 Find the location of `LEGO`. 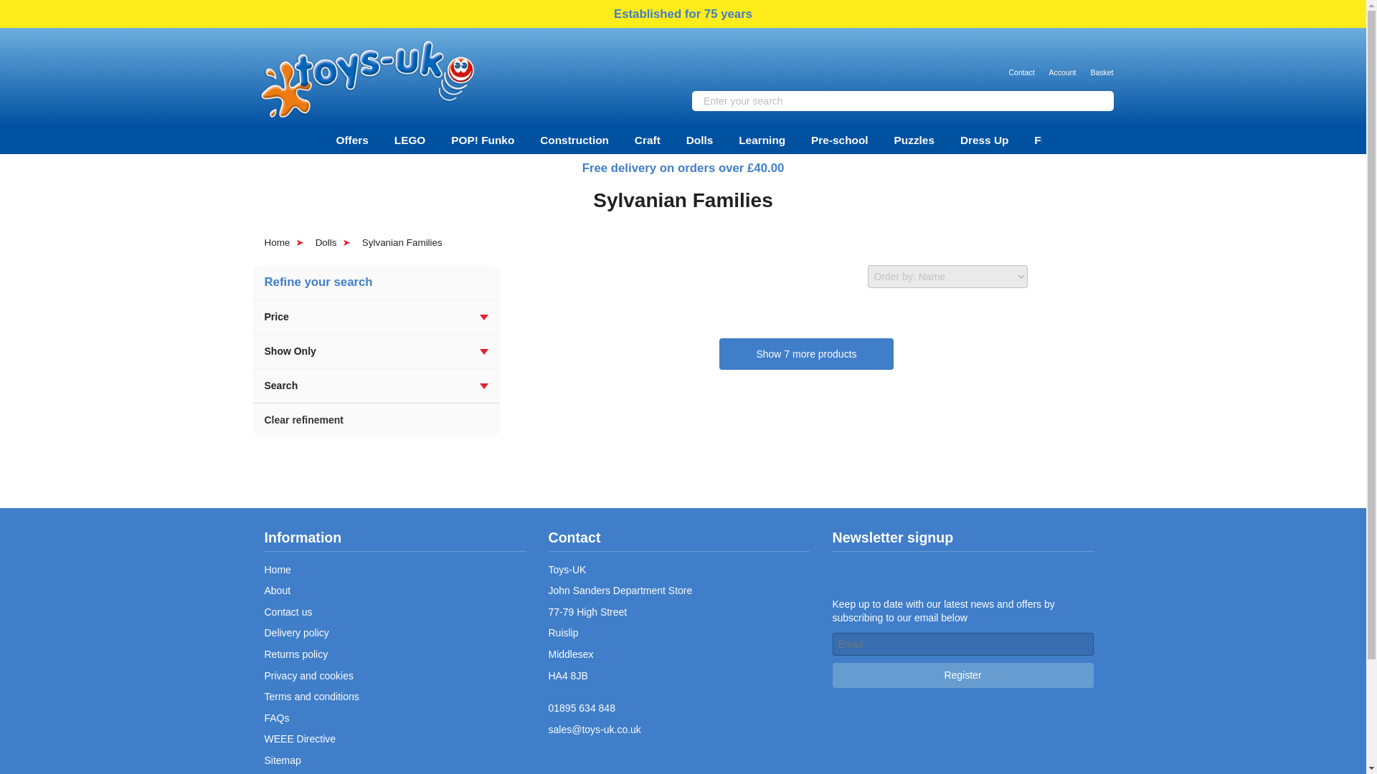

LEGO is located at coordinates (410, 140).